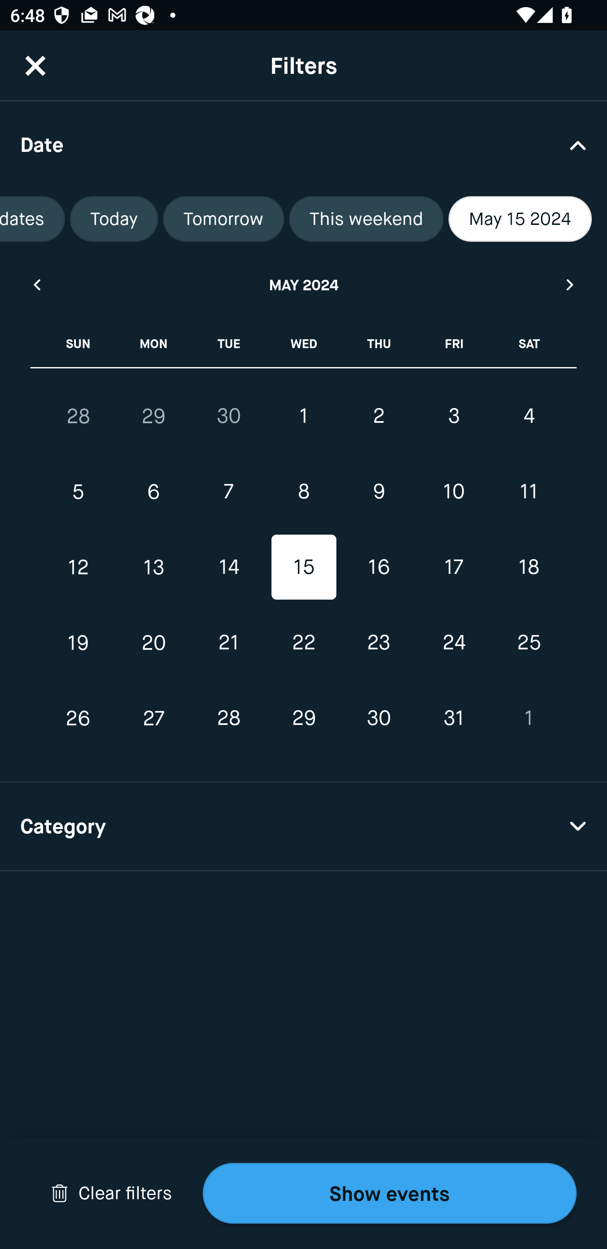  What do you see at coordinates (303, 492) in the screenshot?
I see `8` at bounding box center [303, 492].